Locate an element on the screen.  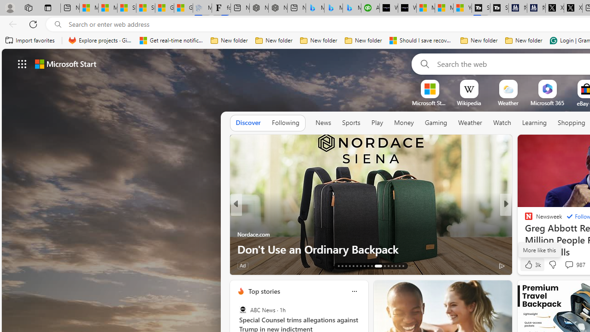
Search icon is located at coordinates (58, 24).